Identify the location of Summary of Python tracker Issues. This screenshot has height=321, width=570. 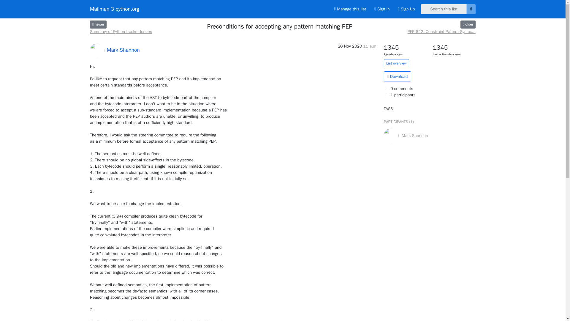
(121, 32).